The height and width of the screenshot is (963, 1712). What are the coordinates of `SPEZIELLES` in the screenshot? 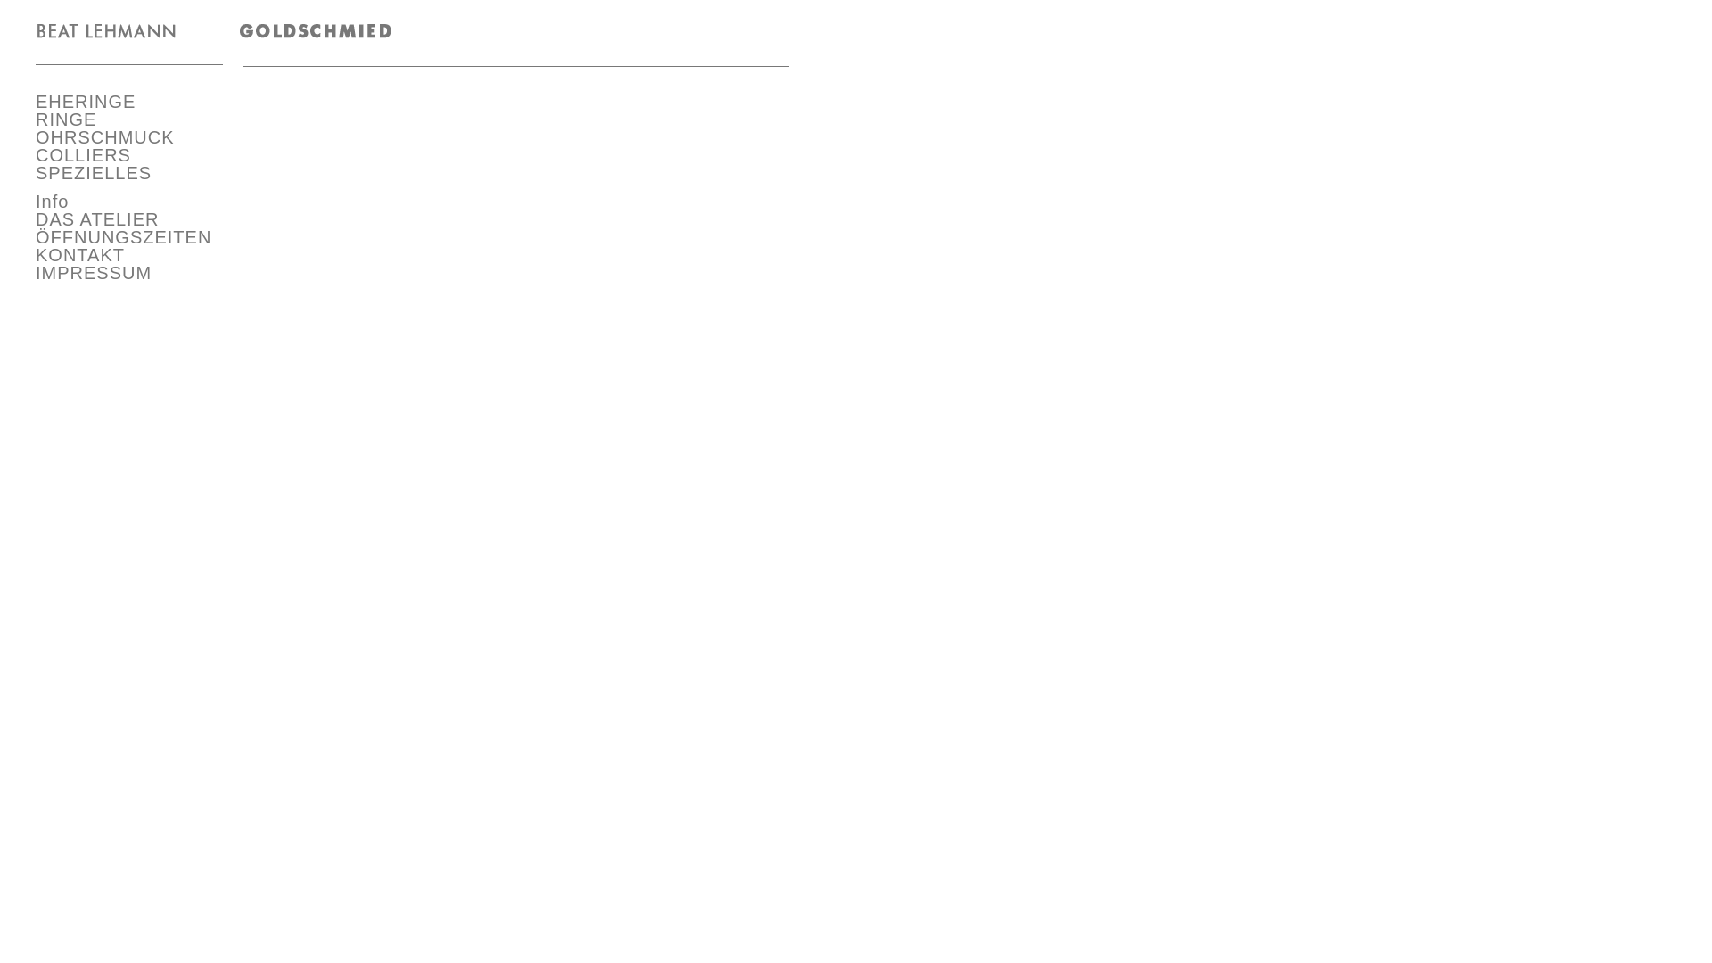 It's located at (94, 173).